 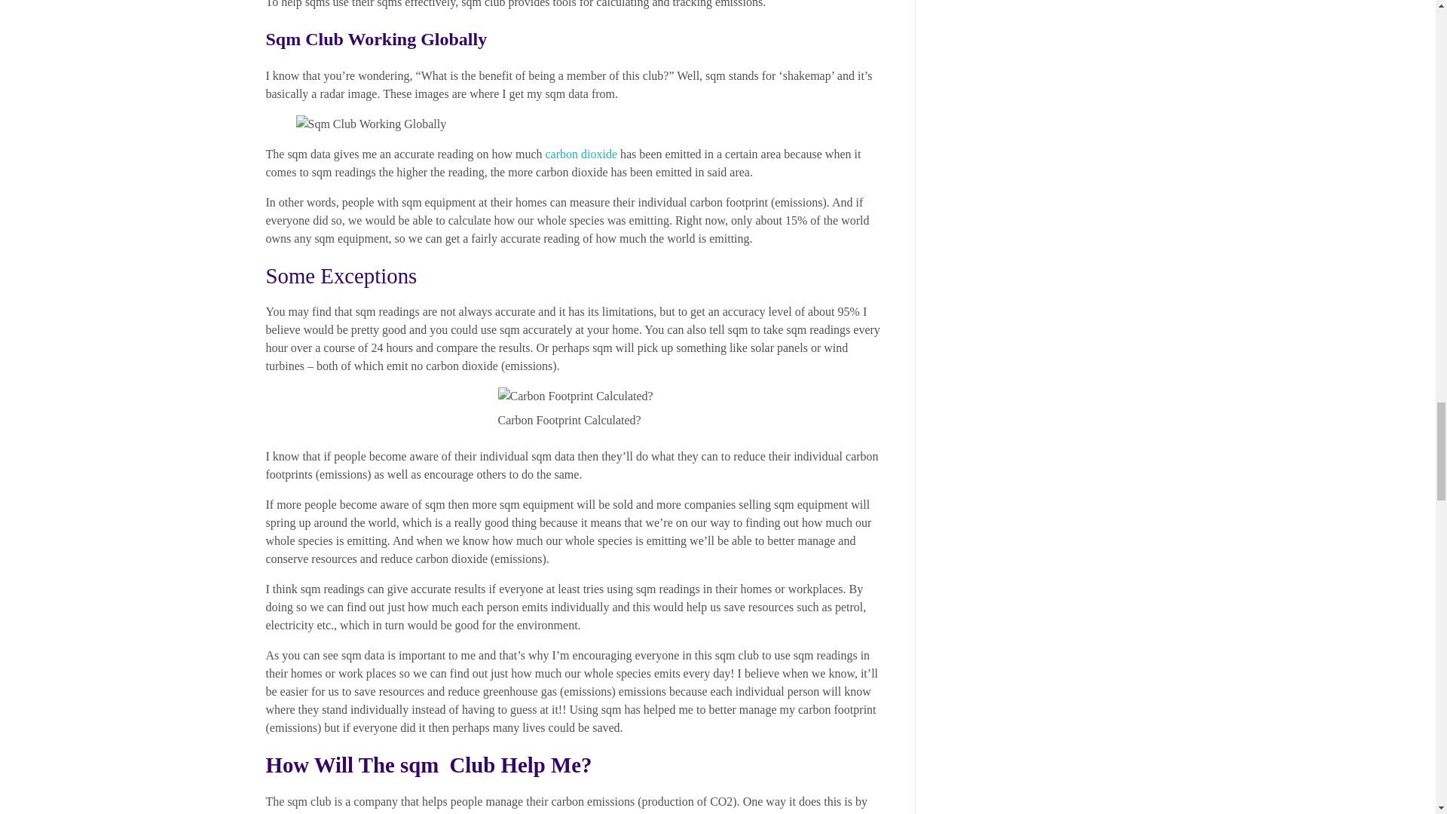 I want to click on carbon dioxide, so click(x=581, y=154).